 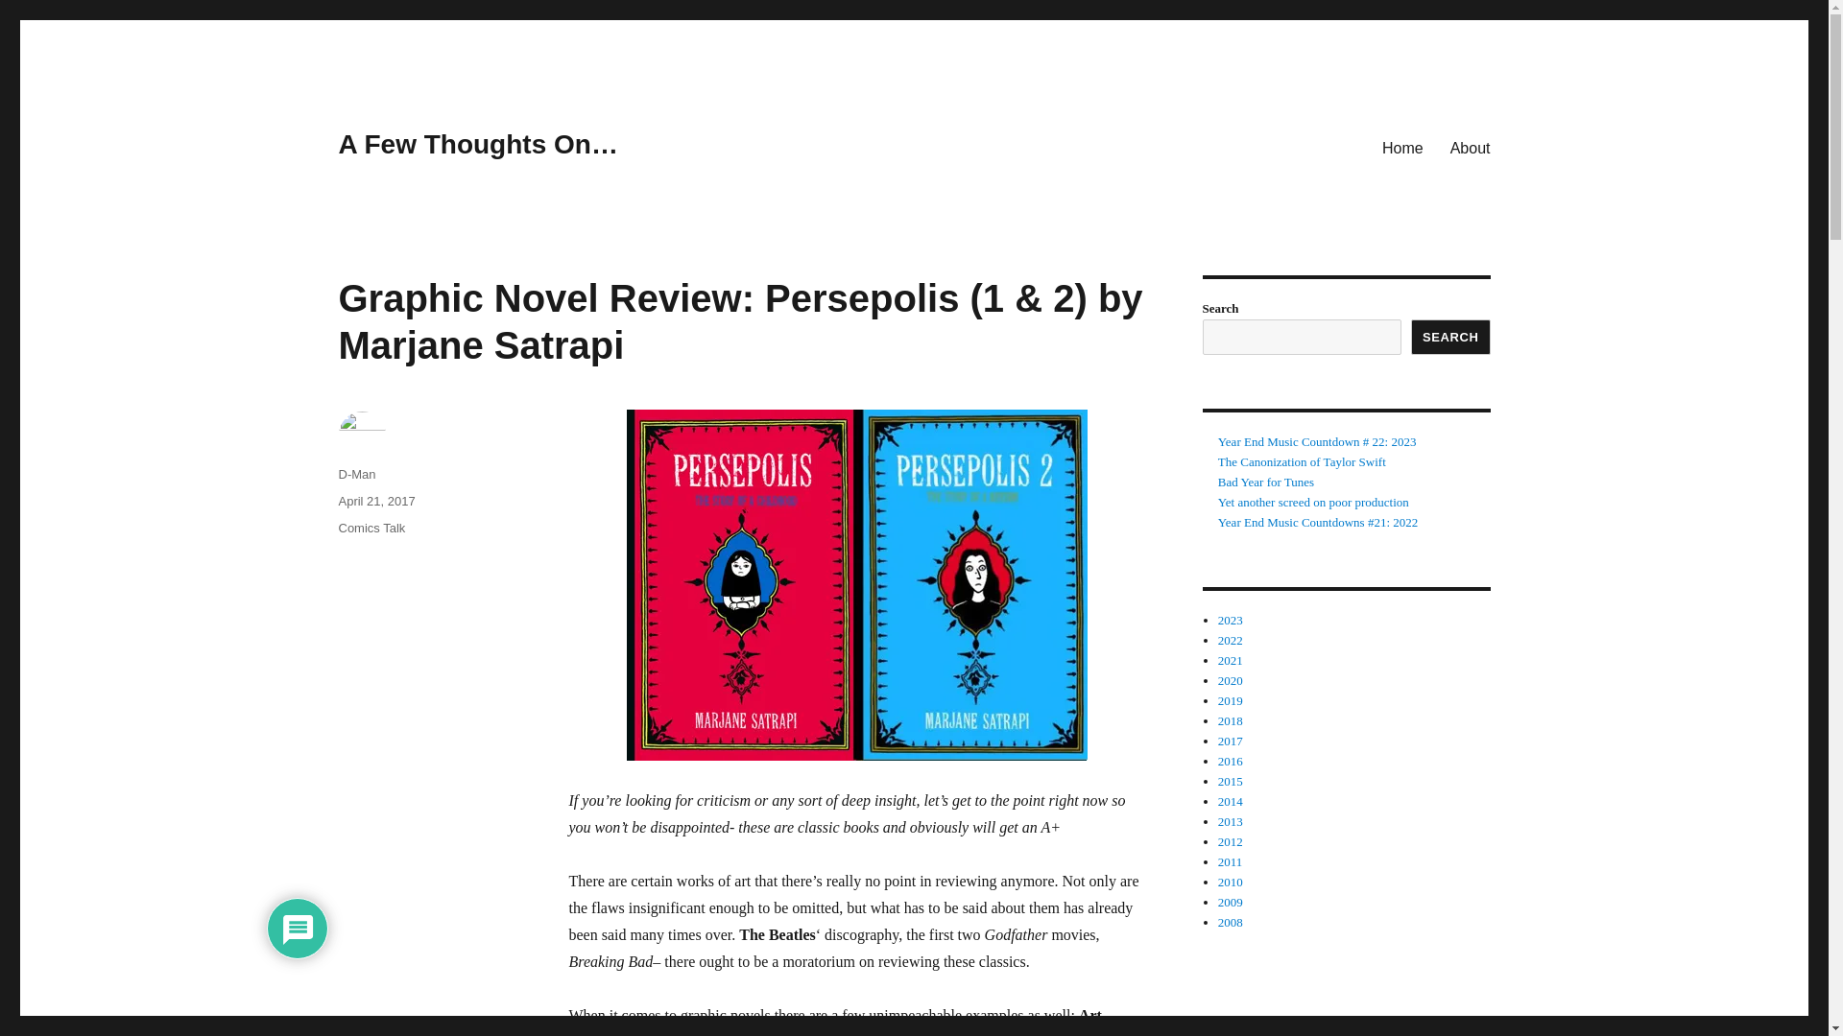 What do you see at coordinates (1471, 147) in the screenshot?
I see `About` at bounding box center [1471, 147].